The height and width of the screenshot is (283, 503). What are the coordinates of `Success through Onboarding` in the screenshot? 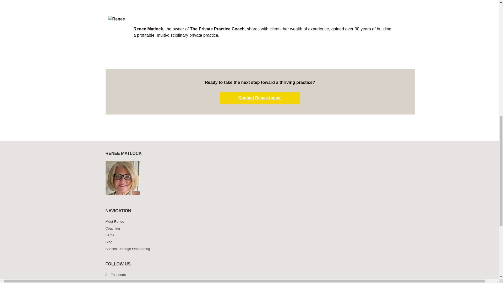 It's located at (249, 249).